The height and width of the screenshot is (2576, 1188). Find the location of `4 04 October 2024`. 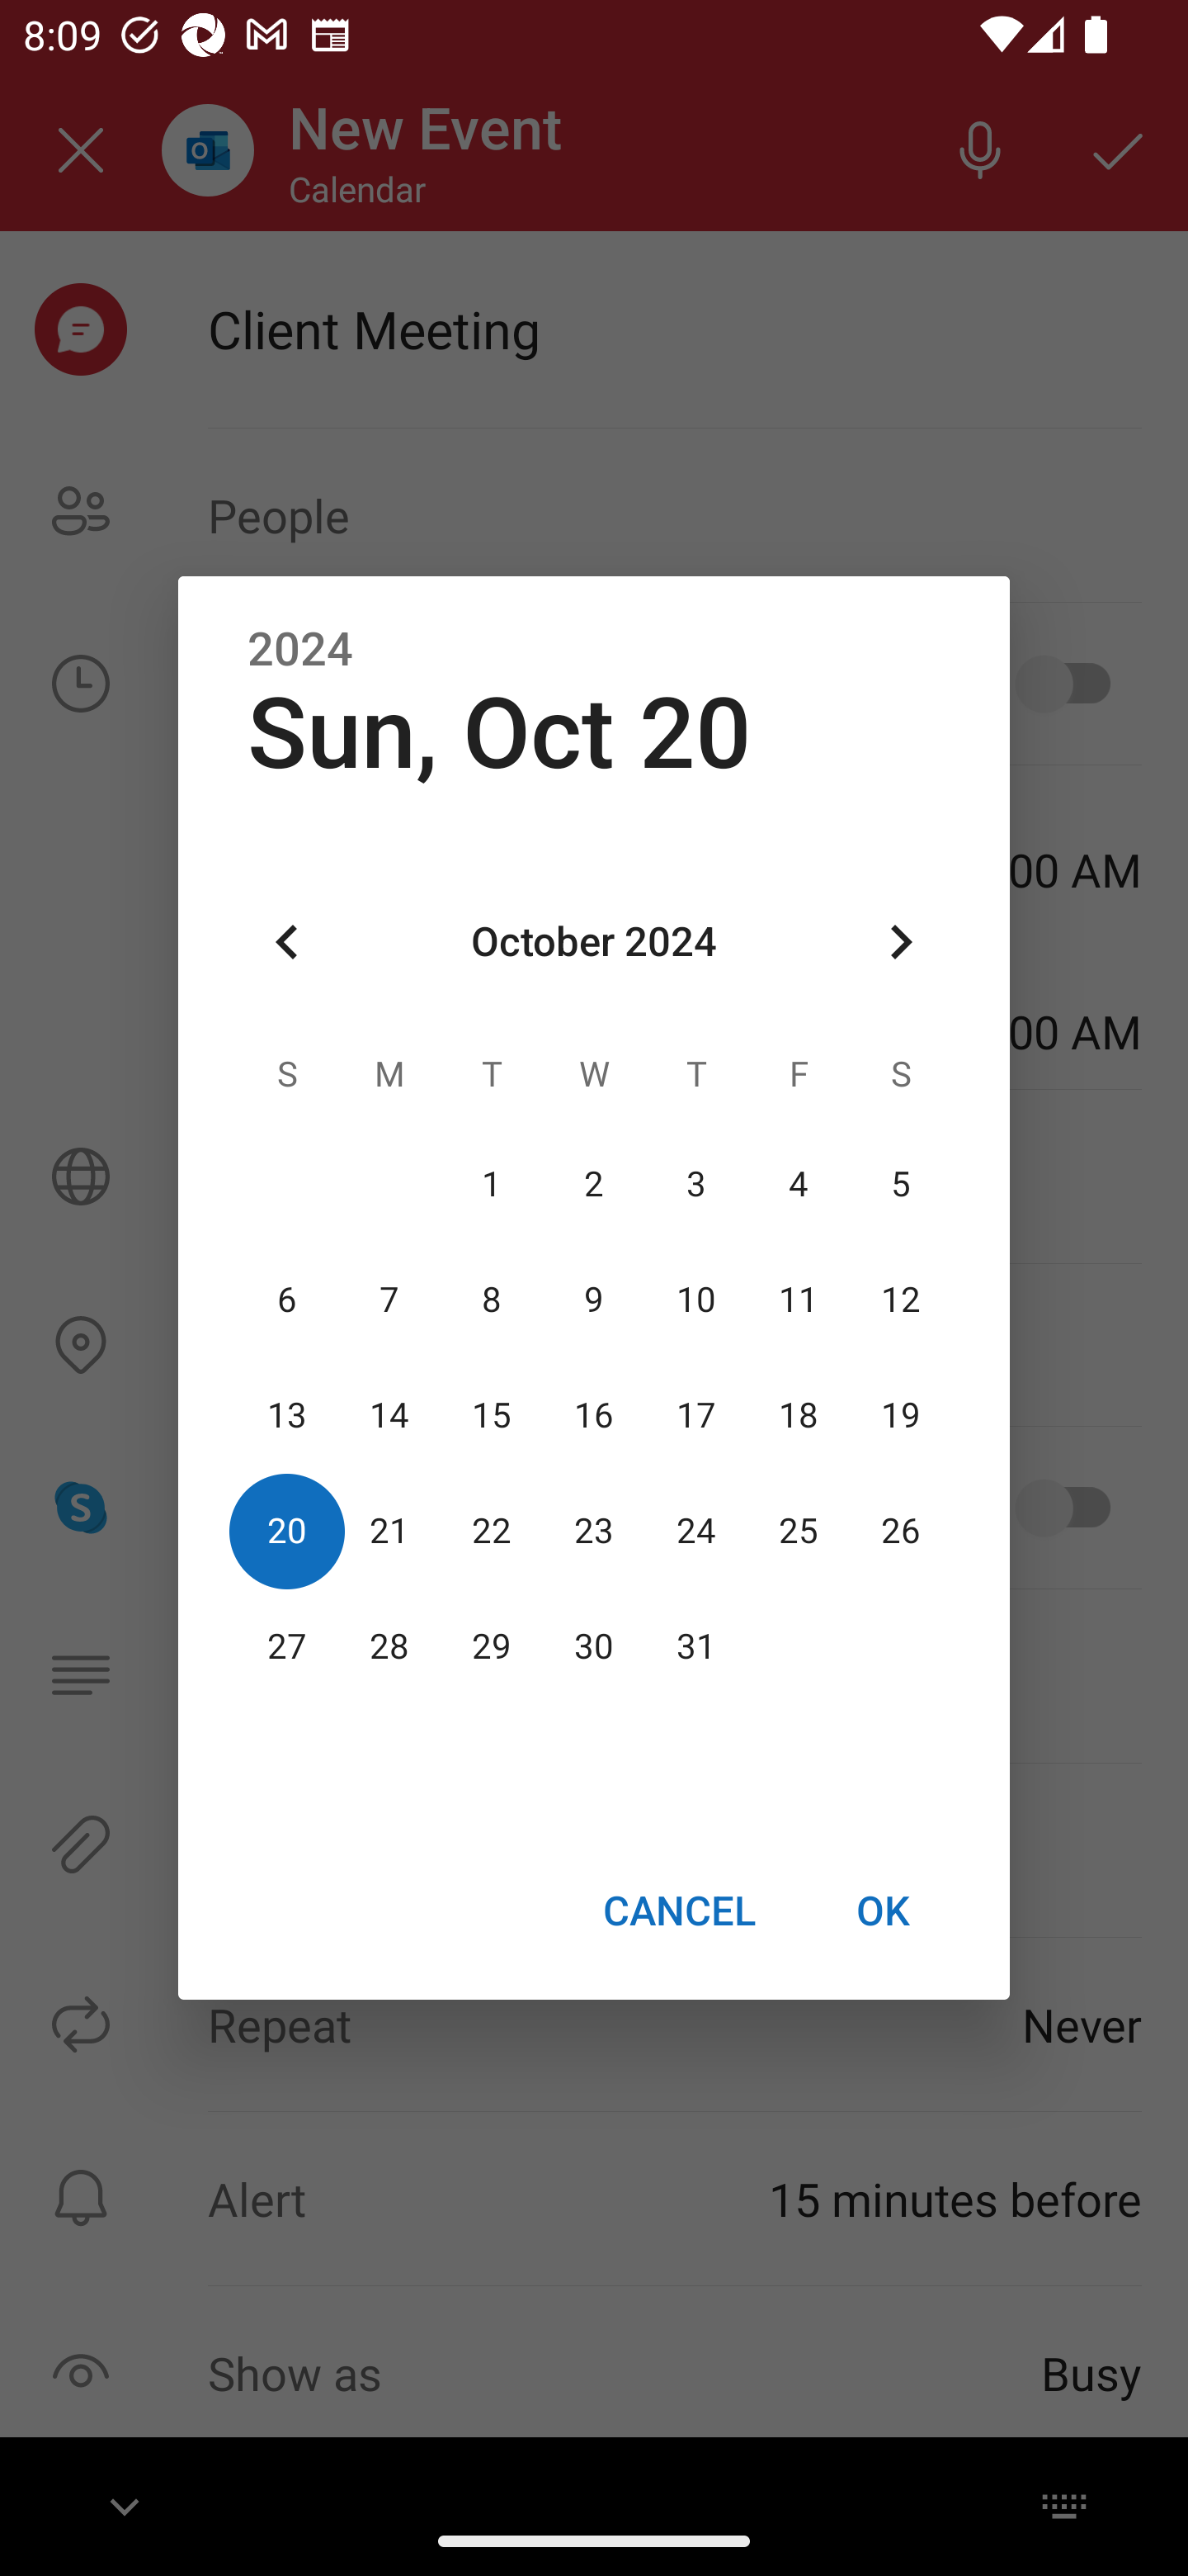

4 04 October 2024 is located at coordinates (798, 1184).